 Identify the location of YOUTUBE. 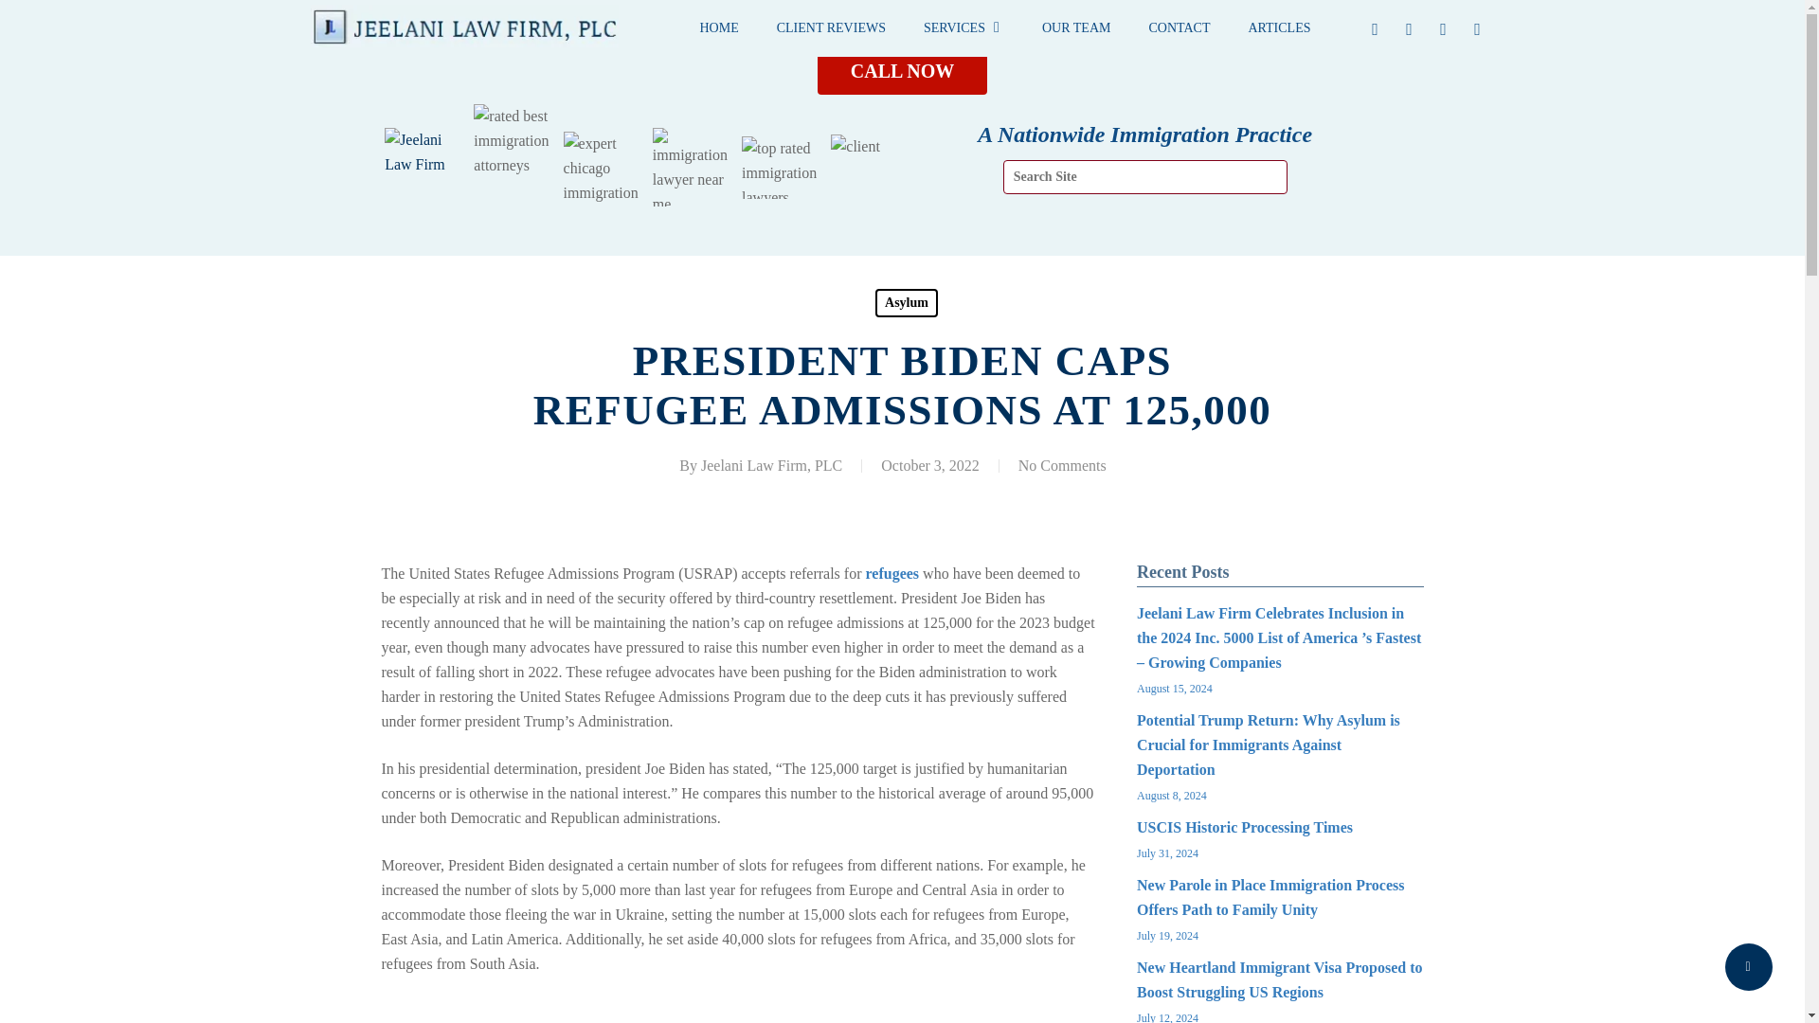
(1443, 28).